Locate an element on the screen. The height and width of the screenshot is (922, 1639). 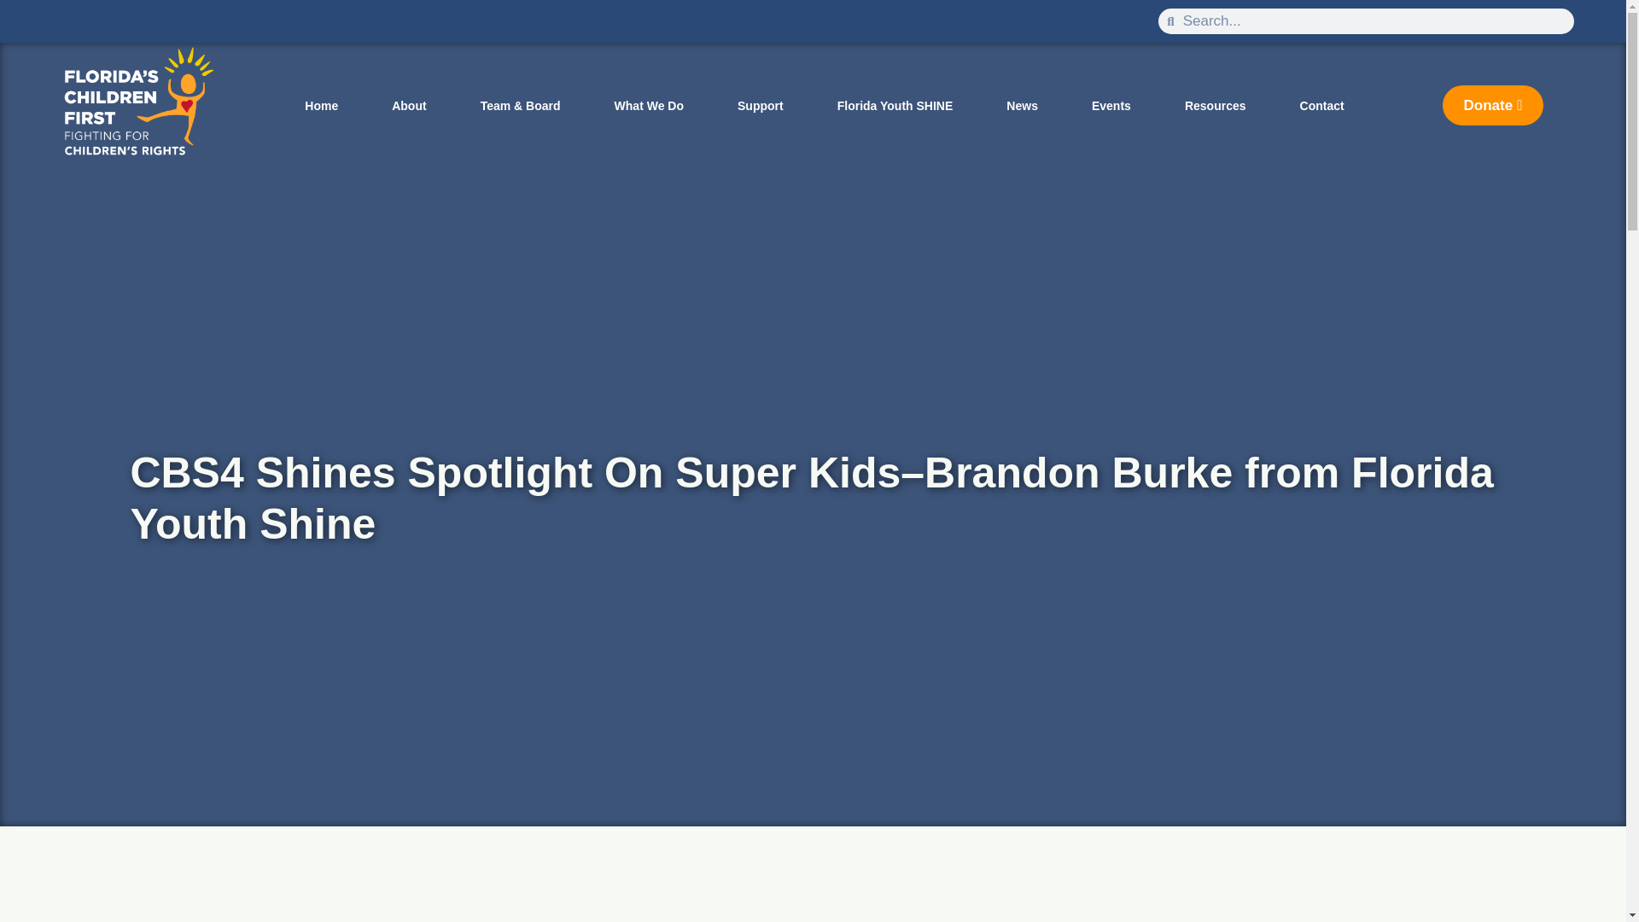
About is located at coordinates (410, 105).